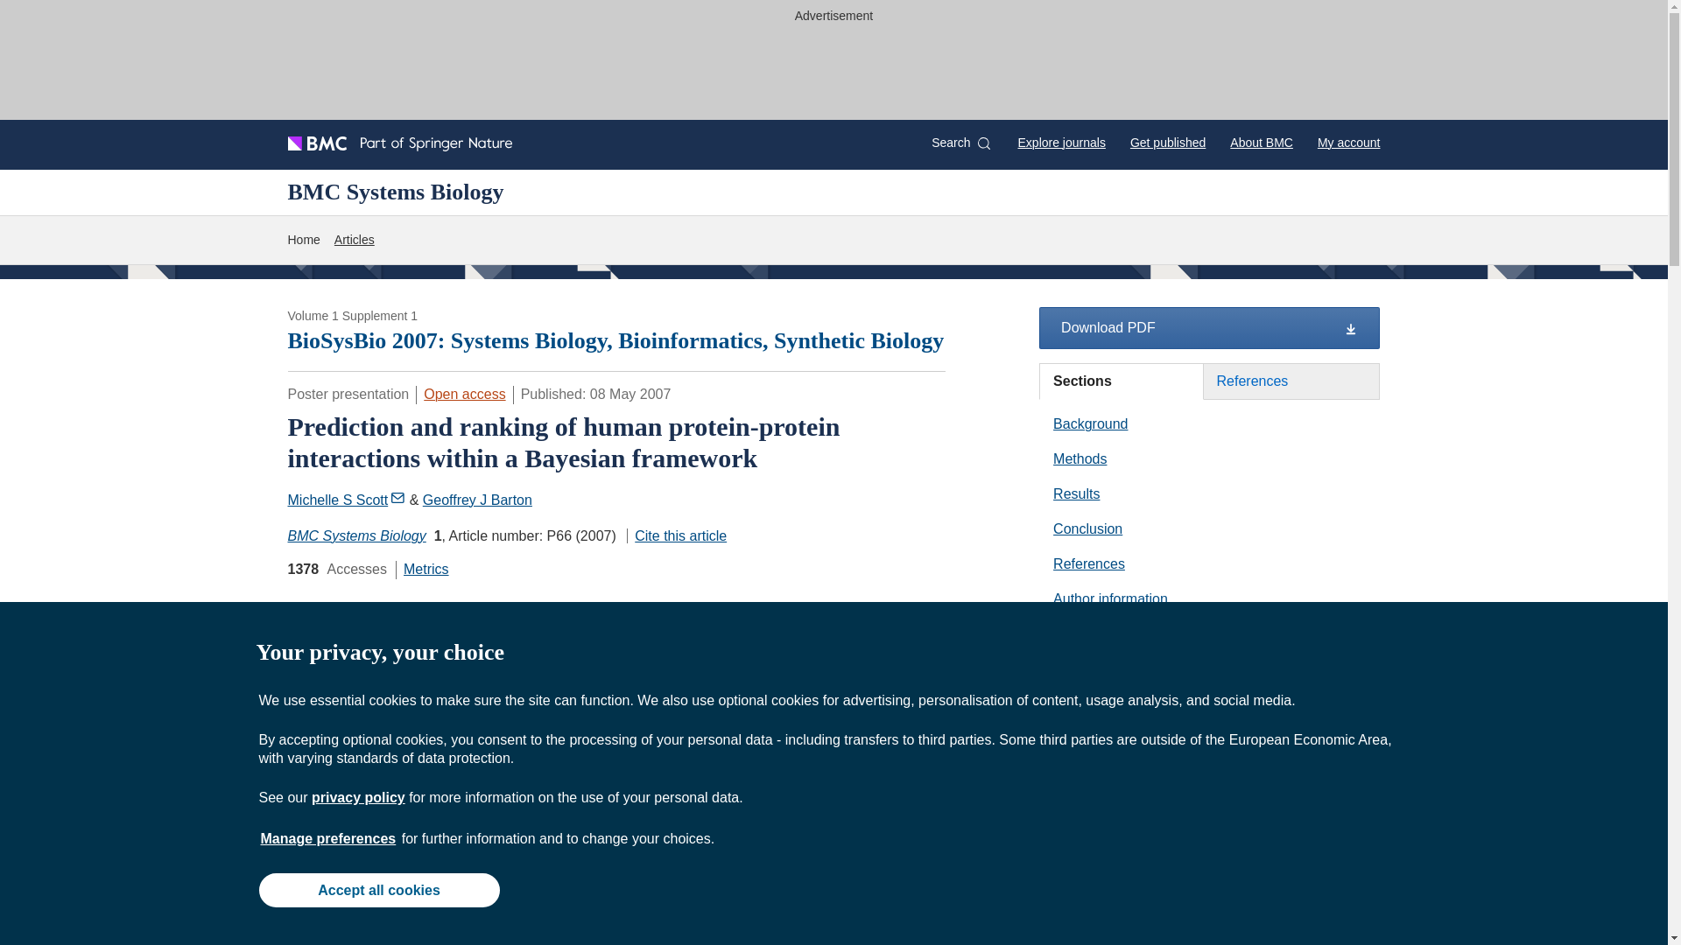 The height and width of the screenshot is (945, 1681). What do you see at coordinates (395, 192) in the screenshot?
I see `BMC Systems Biology` at bounding box center [395, 192].